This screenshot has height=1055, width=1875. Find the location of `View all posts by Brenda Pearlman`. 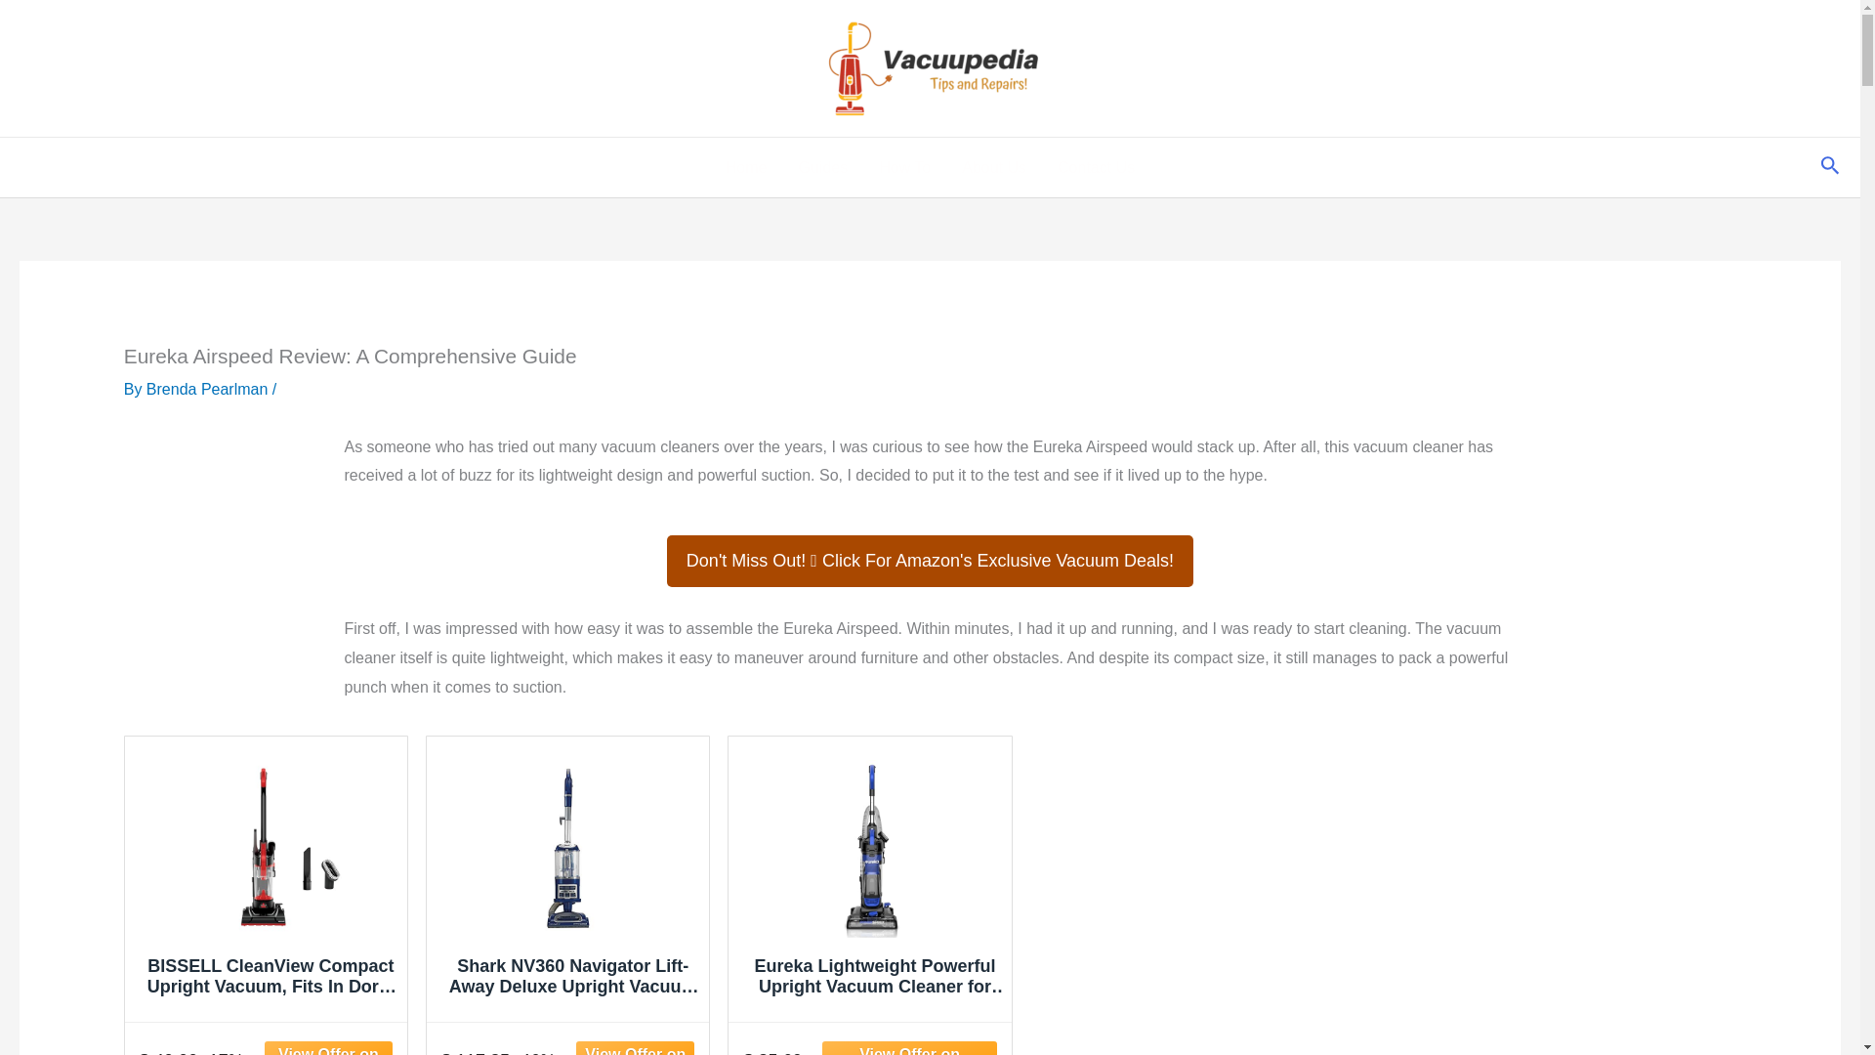

View all posts by Brenda Pearlman is located at coordinates (209, 389).